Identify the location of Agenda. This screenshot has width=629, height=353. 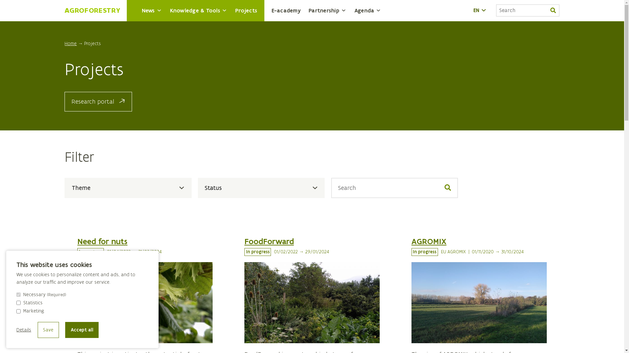
(368, 10).